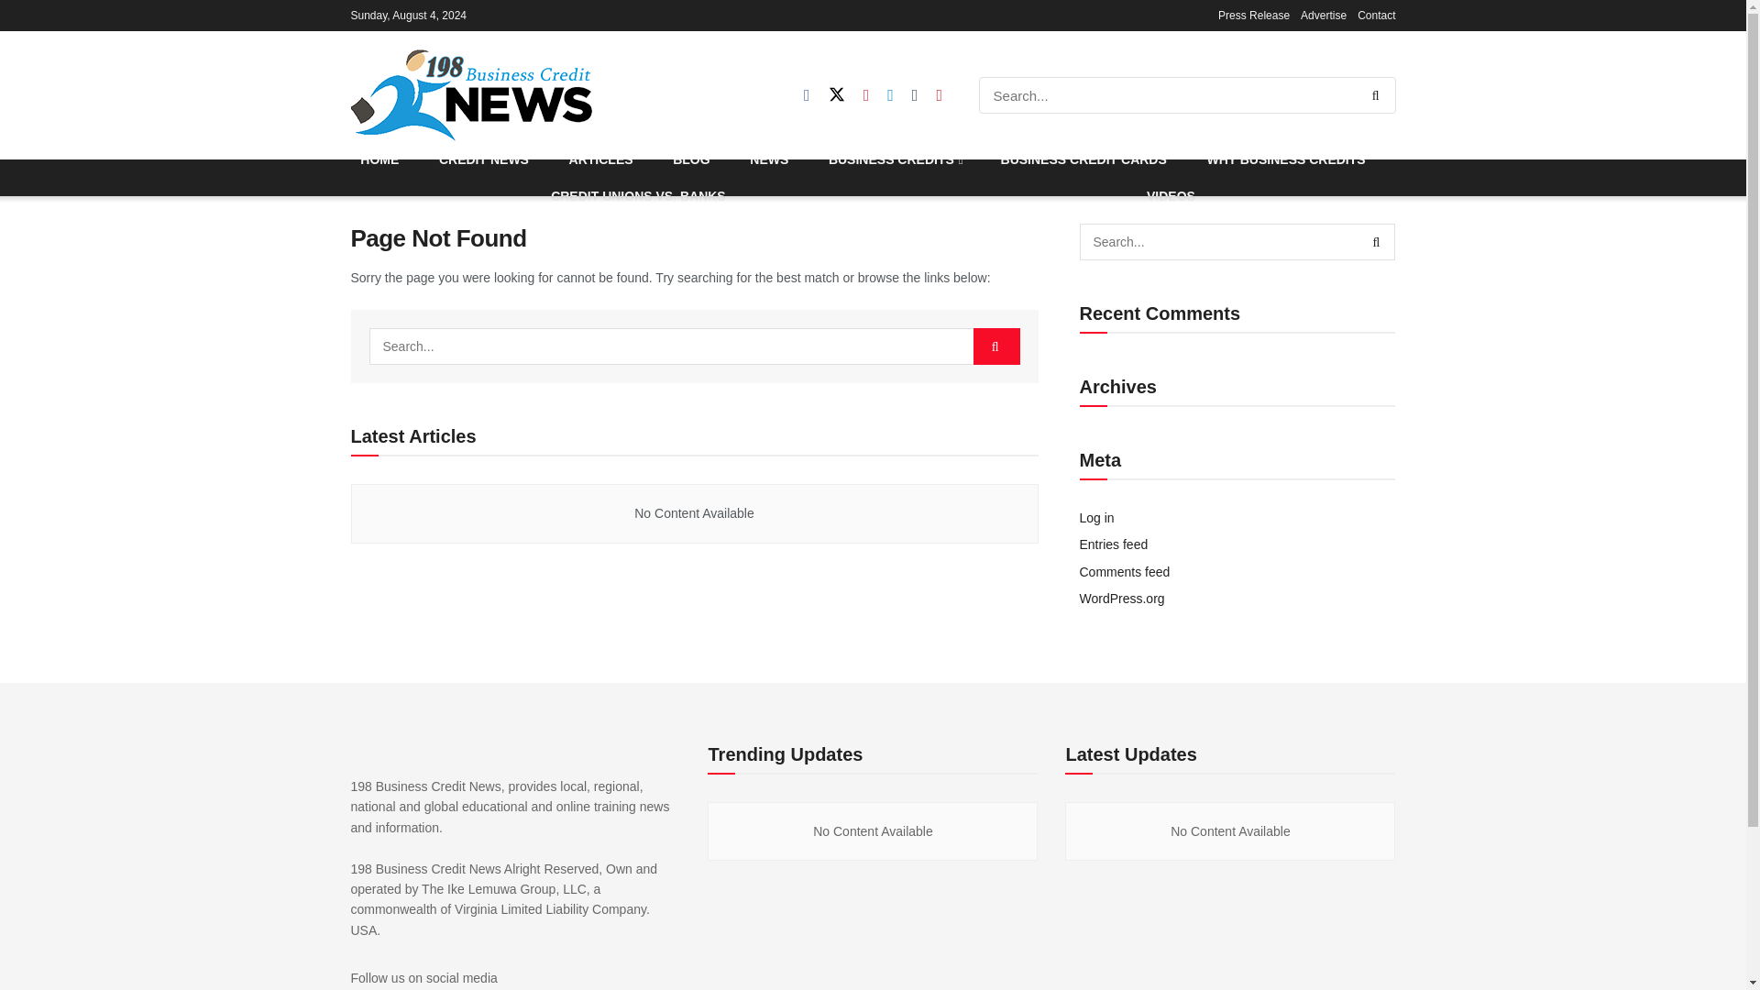  Describe the element at coordinates (1323, 15) in the screenshot. I see `Advertise` at that location.